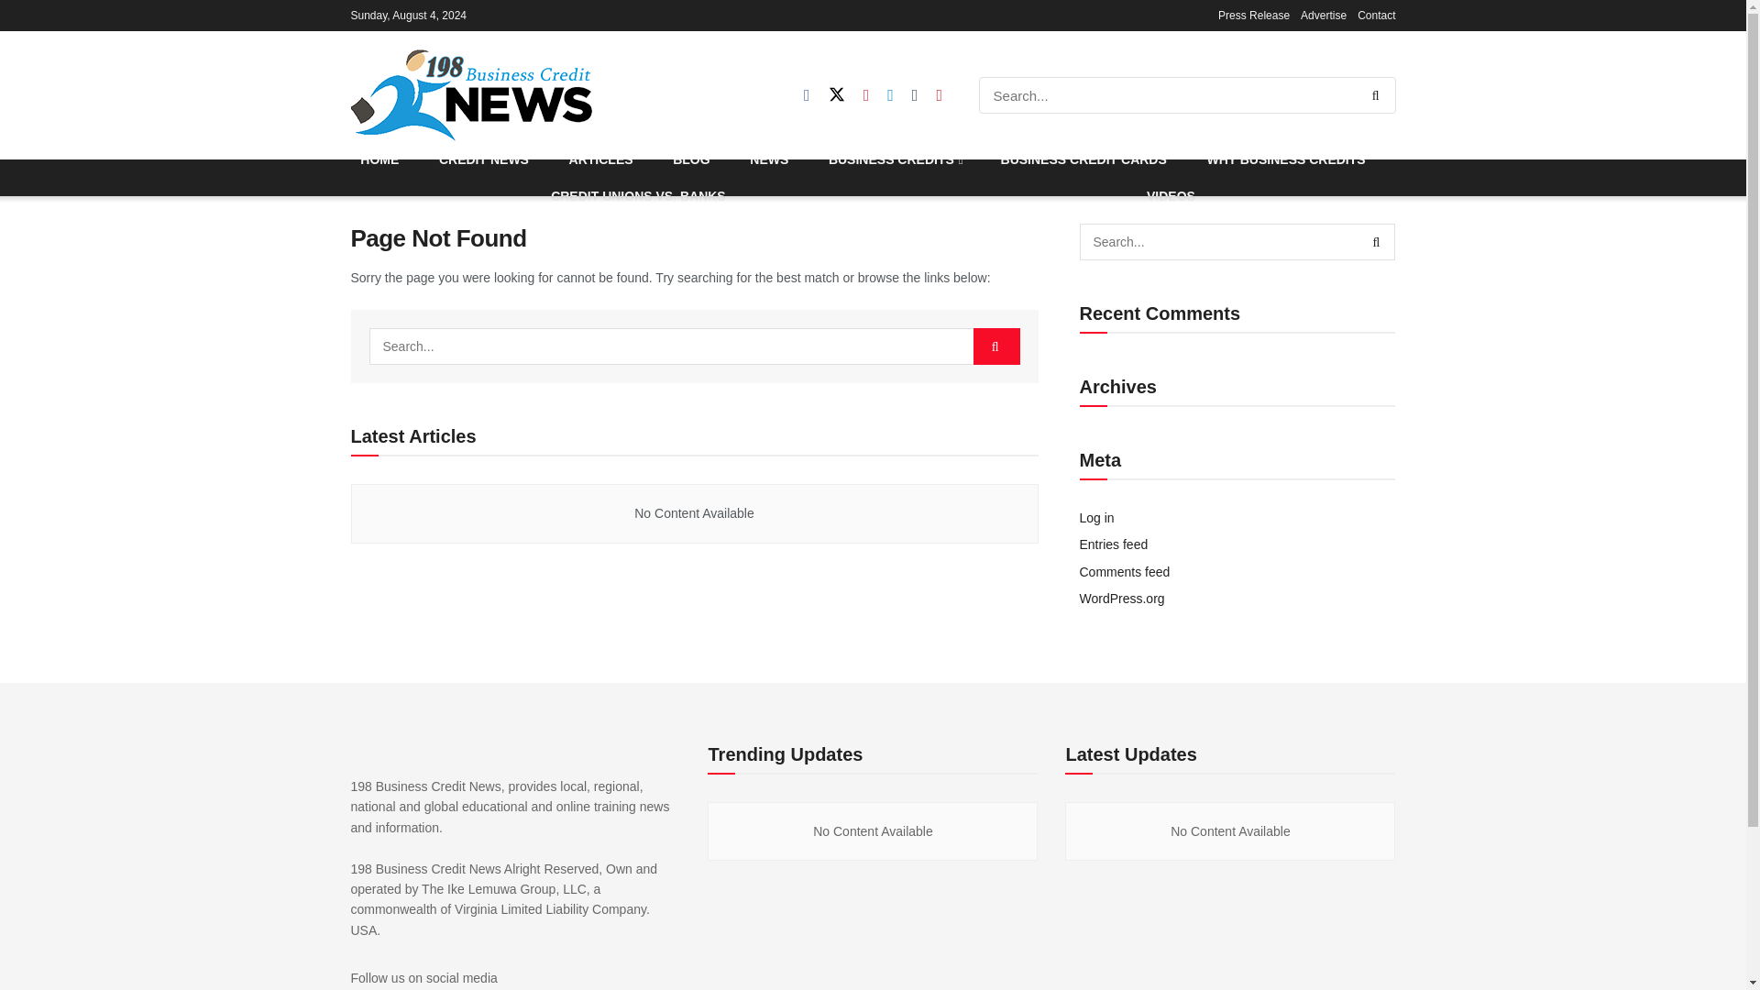  Describe the element at coordinates (1323, 15) in the screenshot. I see `Advertise` at that location.